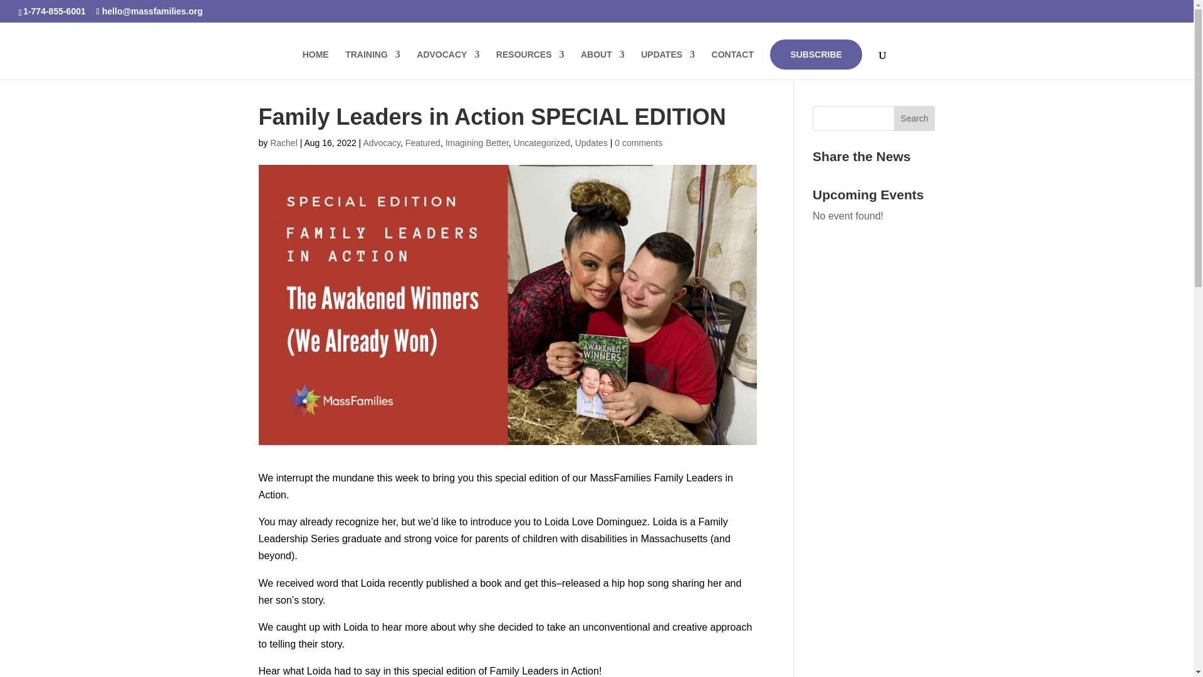 Image resolution: width=1203 pixels, height=677 pixels. I want to click on Updates, so click(591, 143).